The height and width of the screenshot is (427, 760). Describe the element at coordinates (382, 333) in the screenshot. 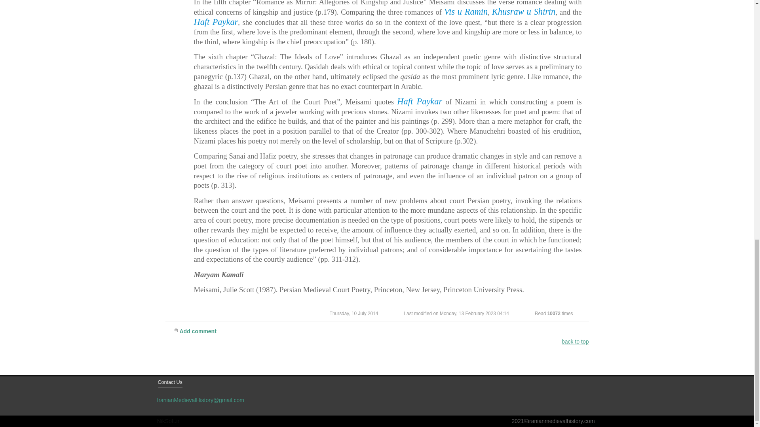

I see `Add comment` at that location.